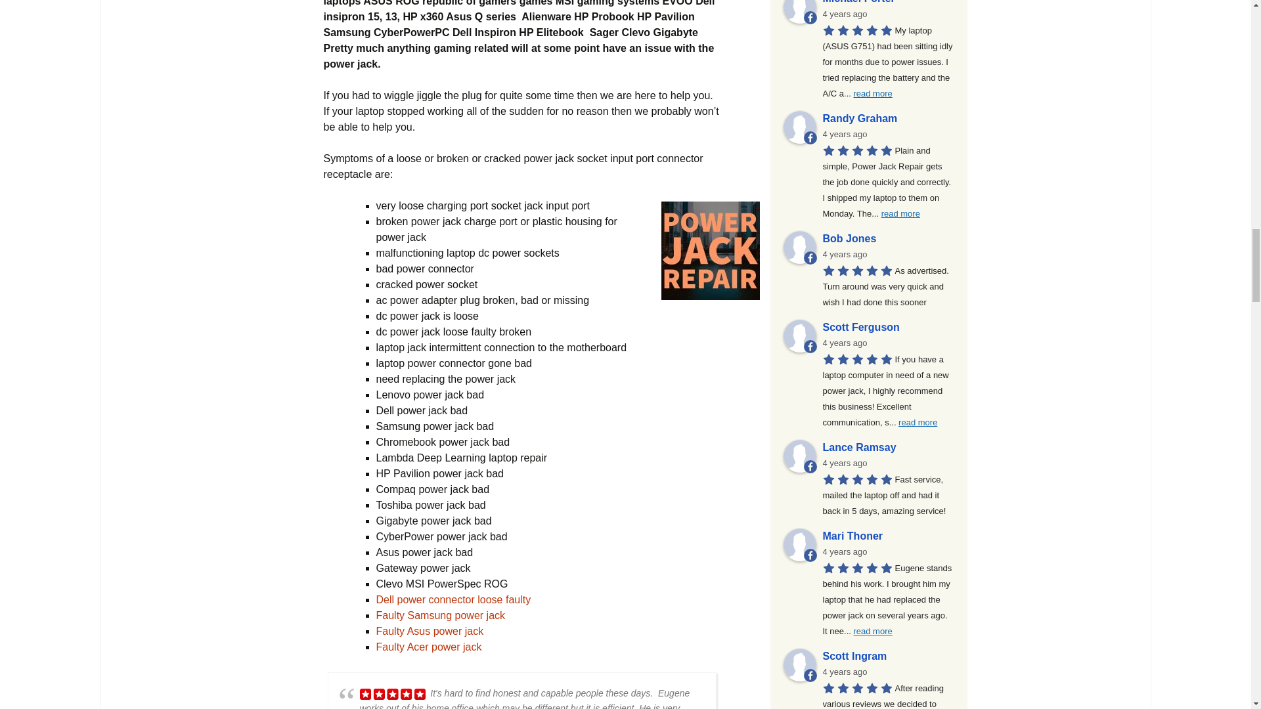 This screenshot has height=709, width=1261. Describe the element at coordinates (430, 630) in the screenshot. I see `Asus laptop power jack repair replacement fix` at that location.